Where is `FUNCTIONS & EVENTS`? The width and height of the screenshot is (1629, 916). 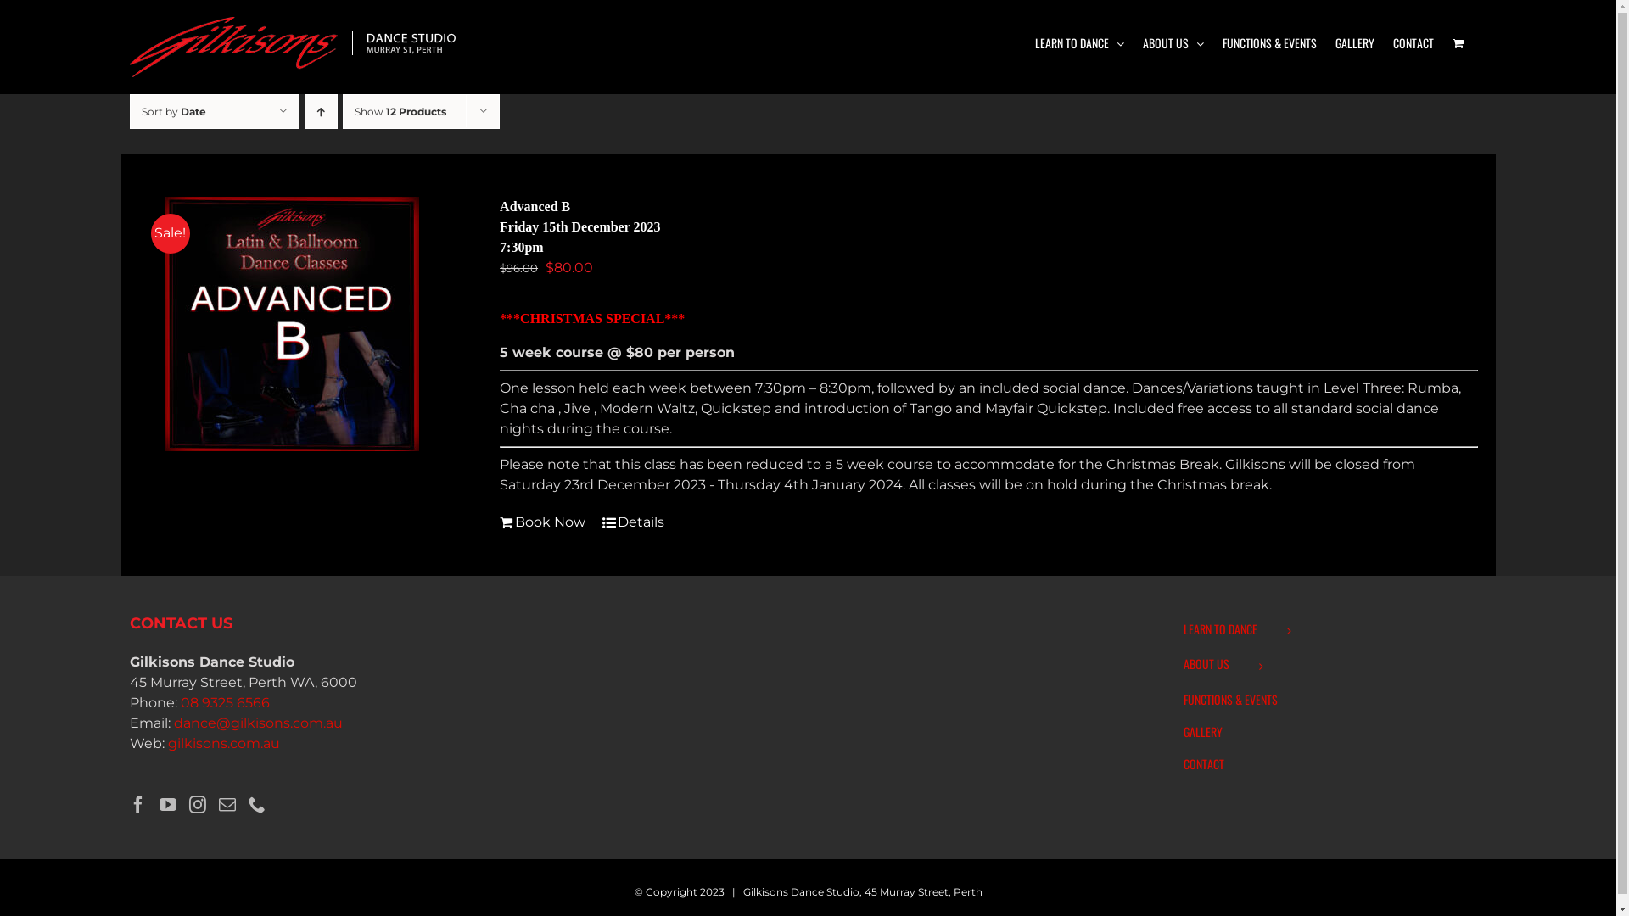 FUNCTIONS & EVENTS is located at coordinates (1269, 43).